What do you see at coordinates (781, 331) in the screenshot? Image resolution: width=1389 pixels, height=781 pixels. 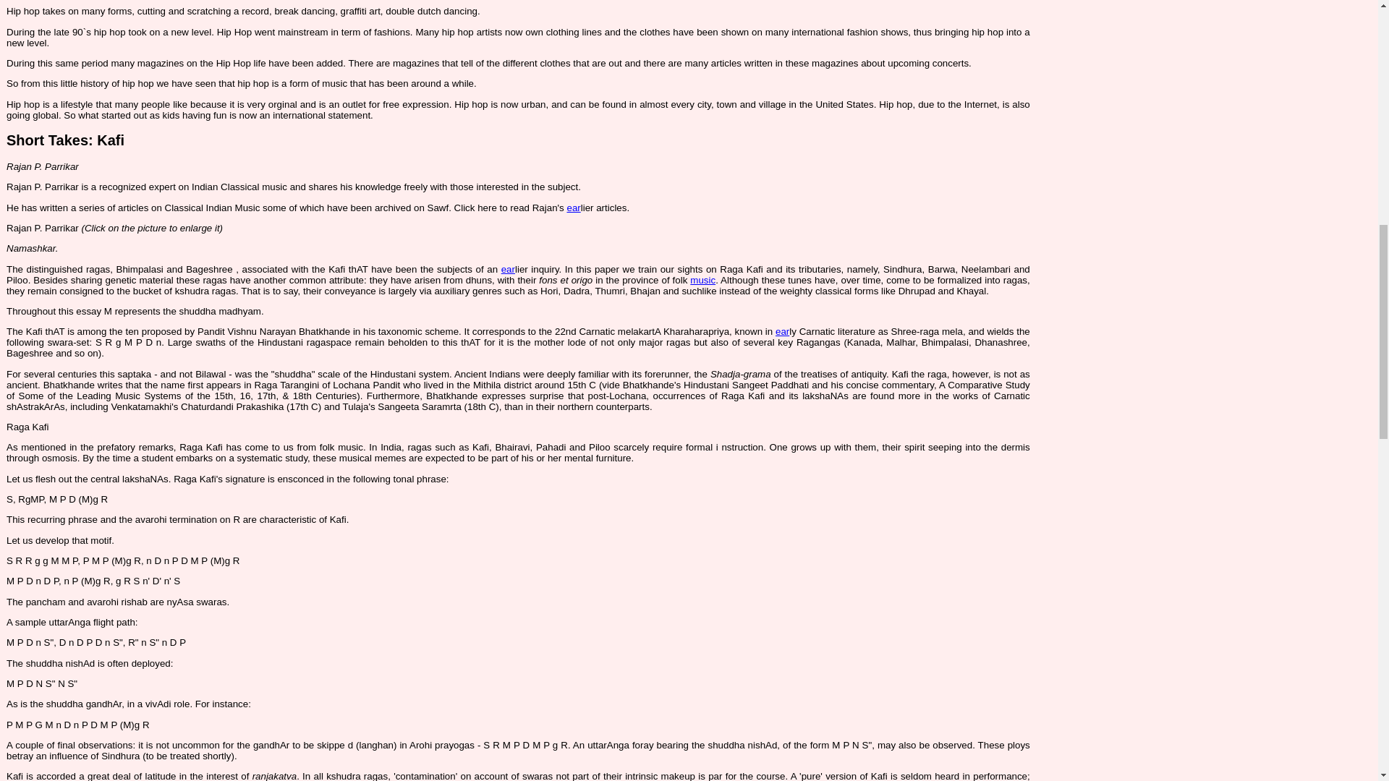 I see `ear` at bounding box center [781, 331].